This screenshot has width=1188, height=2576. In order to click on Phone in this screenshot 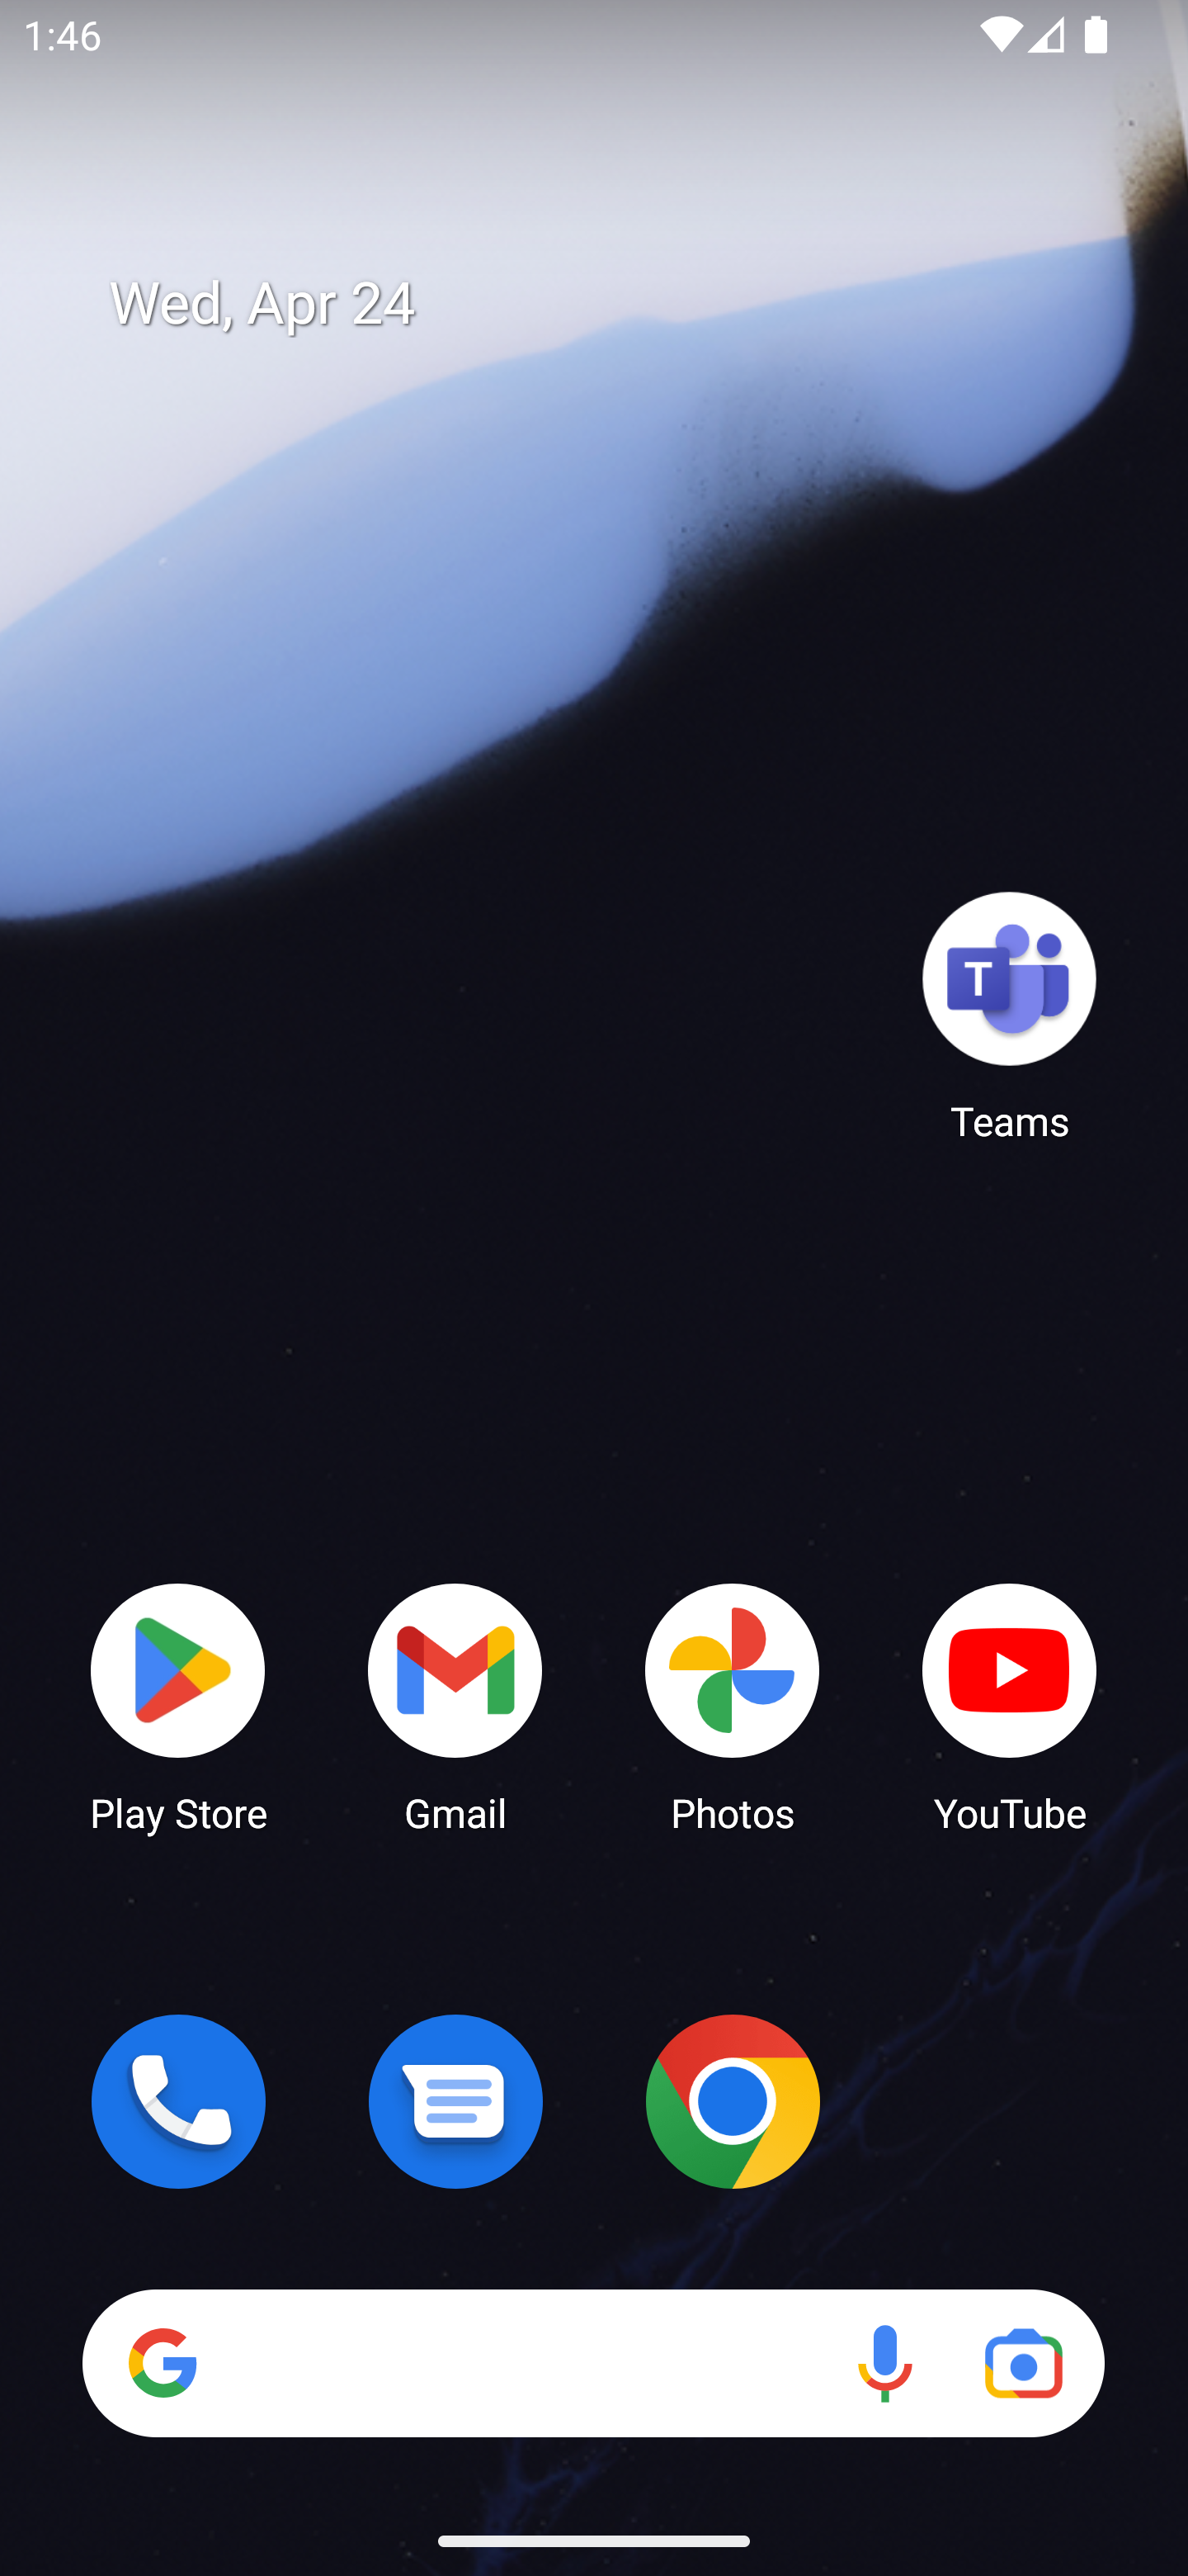, I will do `click(178, 2101)`.